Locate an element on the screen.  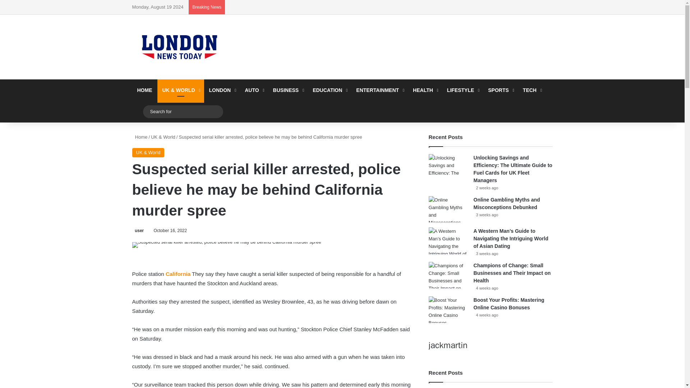
SPORTS is located at coordinates (500, 90).